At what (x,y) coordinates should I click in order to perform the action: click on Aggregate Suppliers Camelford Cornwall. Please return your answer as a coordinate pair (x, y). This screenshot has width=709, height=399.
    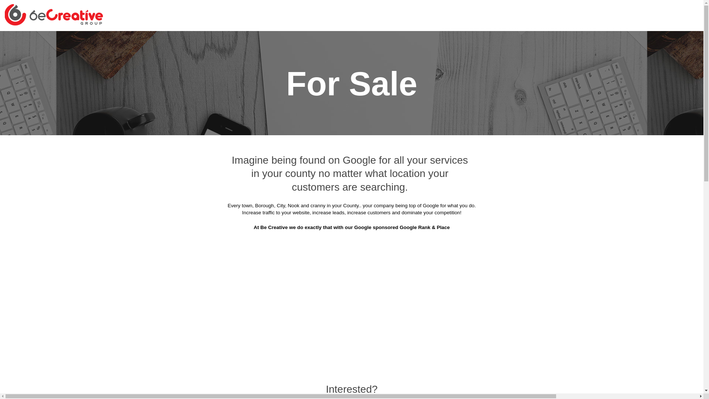
    Looking at the image, I should click on (190, 114).